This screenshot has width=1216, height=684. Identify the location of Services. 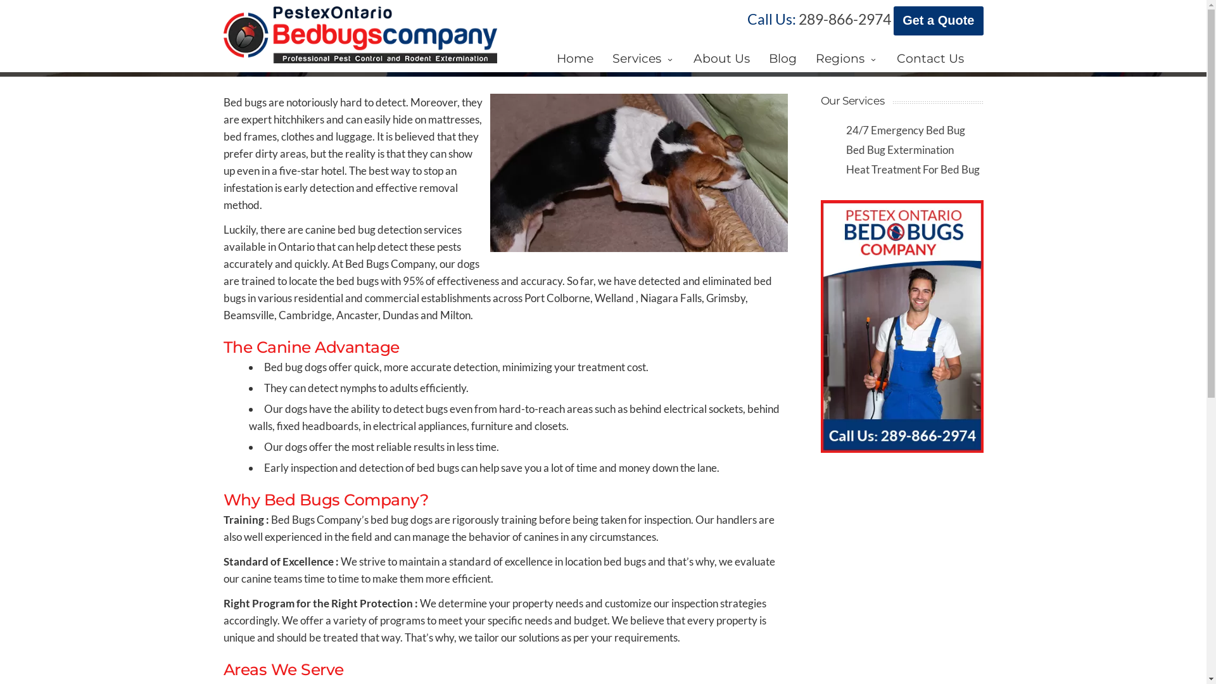
(643, 51).